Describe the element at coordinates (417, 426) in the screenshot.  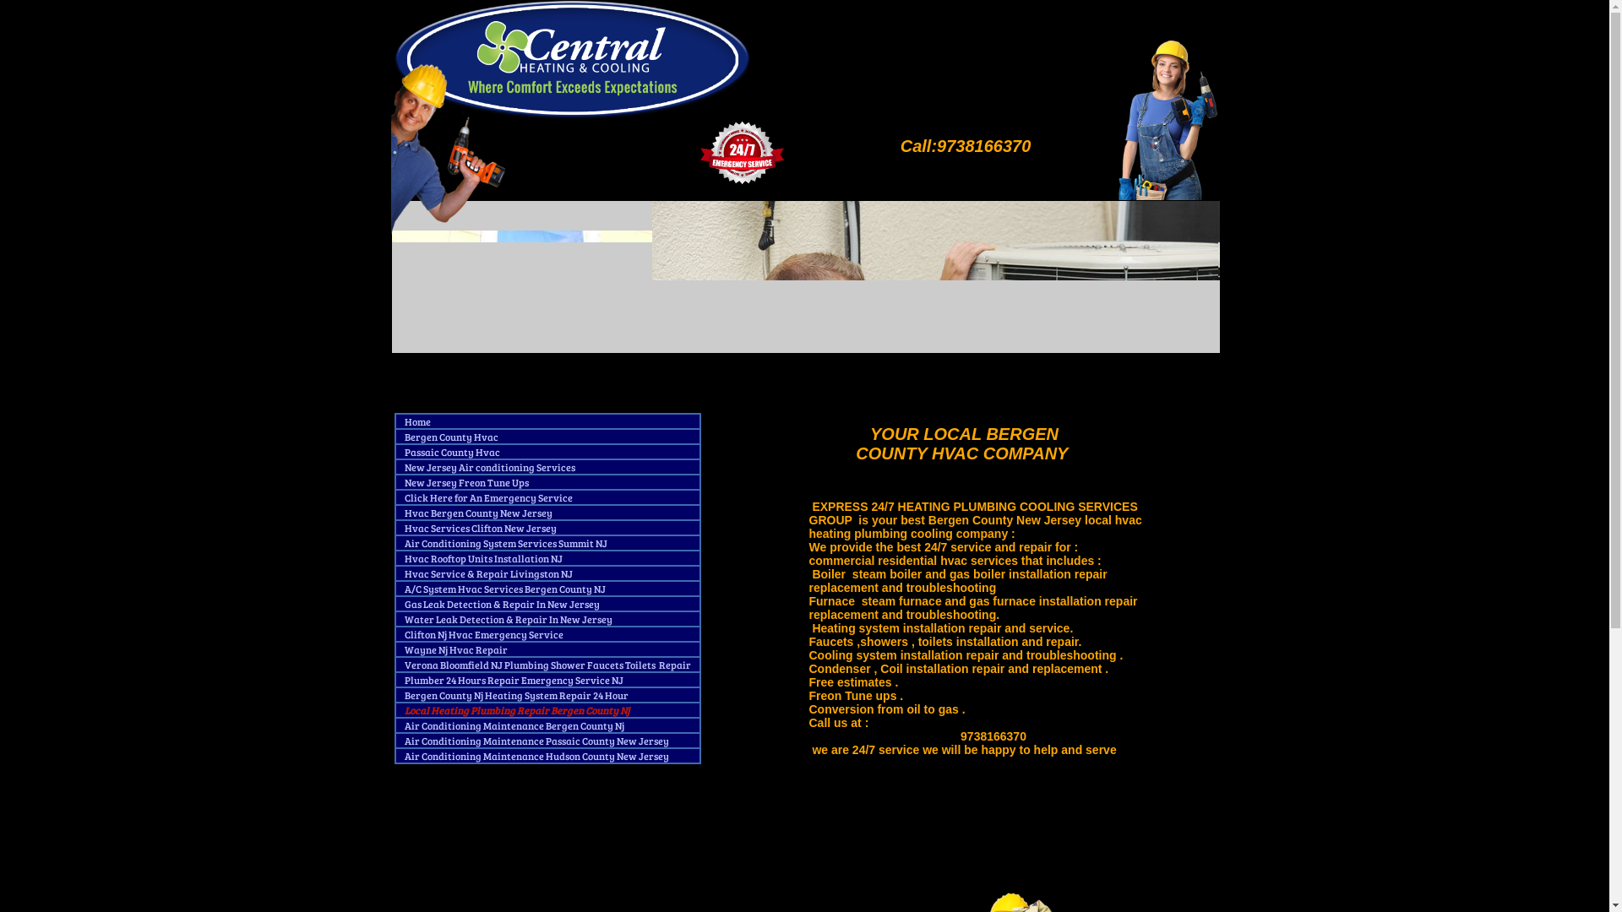
I see `Home` at that location.